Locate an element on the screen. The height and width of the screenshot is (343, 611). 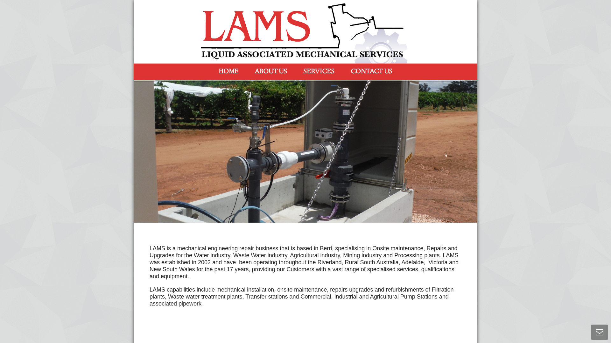
HOME is located at coordinates (228, 72).